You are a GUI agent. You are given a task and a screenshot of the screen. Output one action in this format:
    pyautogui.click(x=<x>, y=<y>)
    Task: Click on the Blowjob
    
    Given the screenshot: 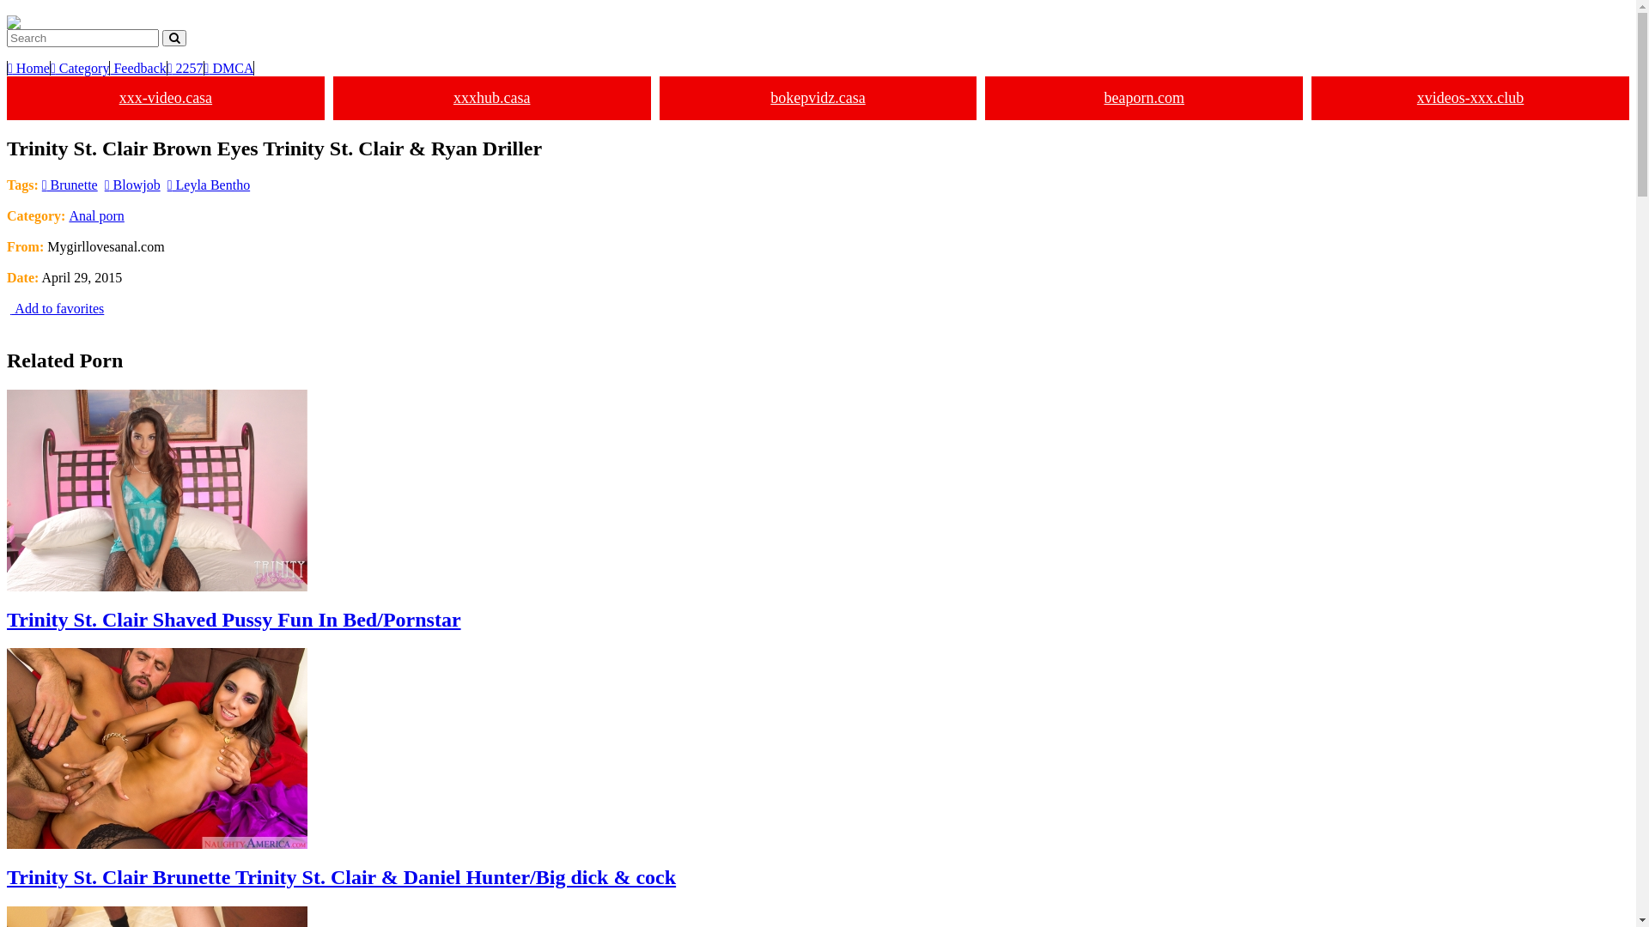 What is the action you would take?
    pyautogui.click(x=132, y=185)
    